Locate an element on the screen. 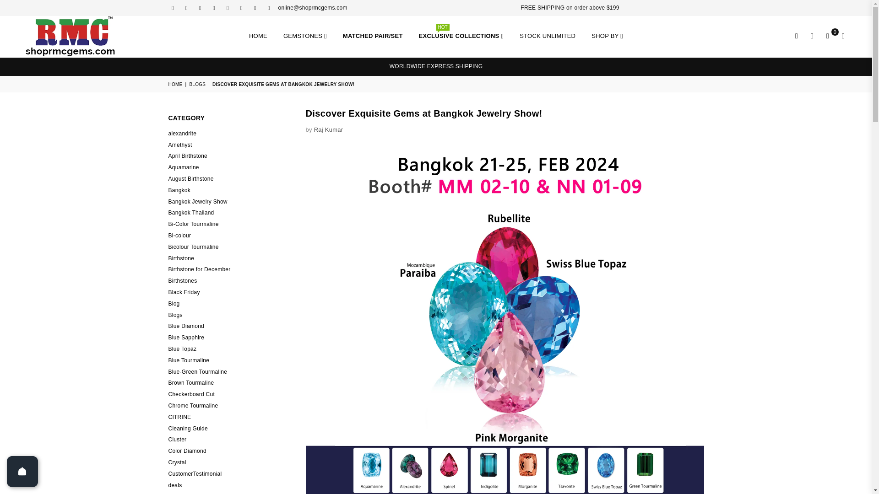 The image size is (879, 494). SHOPRMCGEMS is located at coordinates (71, 37).